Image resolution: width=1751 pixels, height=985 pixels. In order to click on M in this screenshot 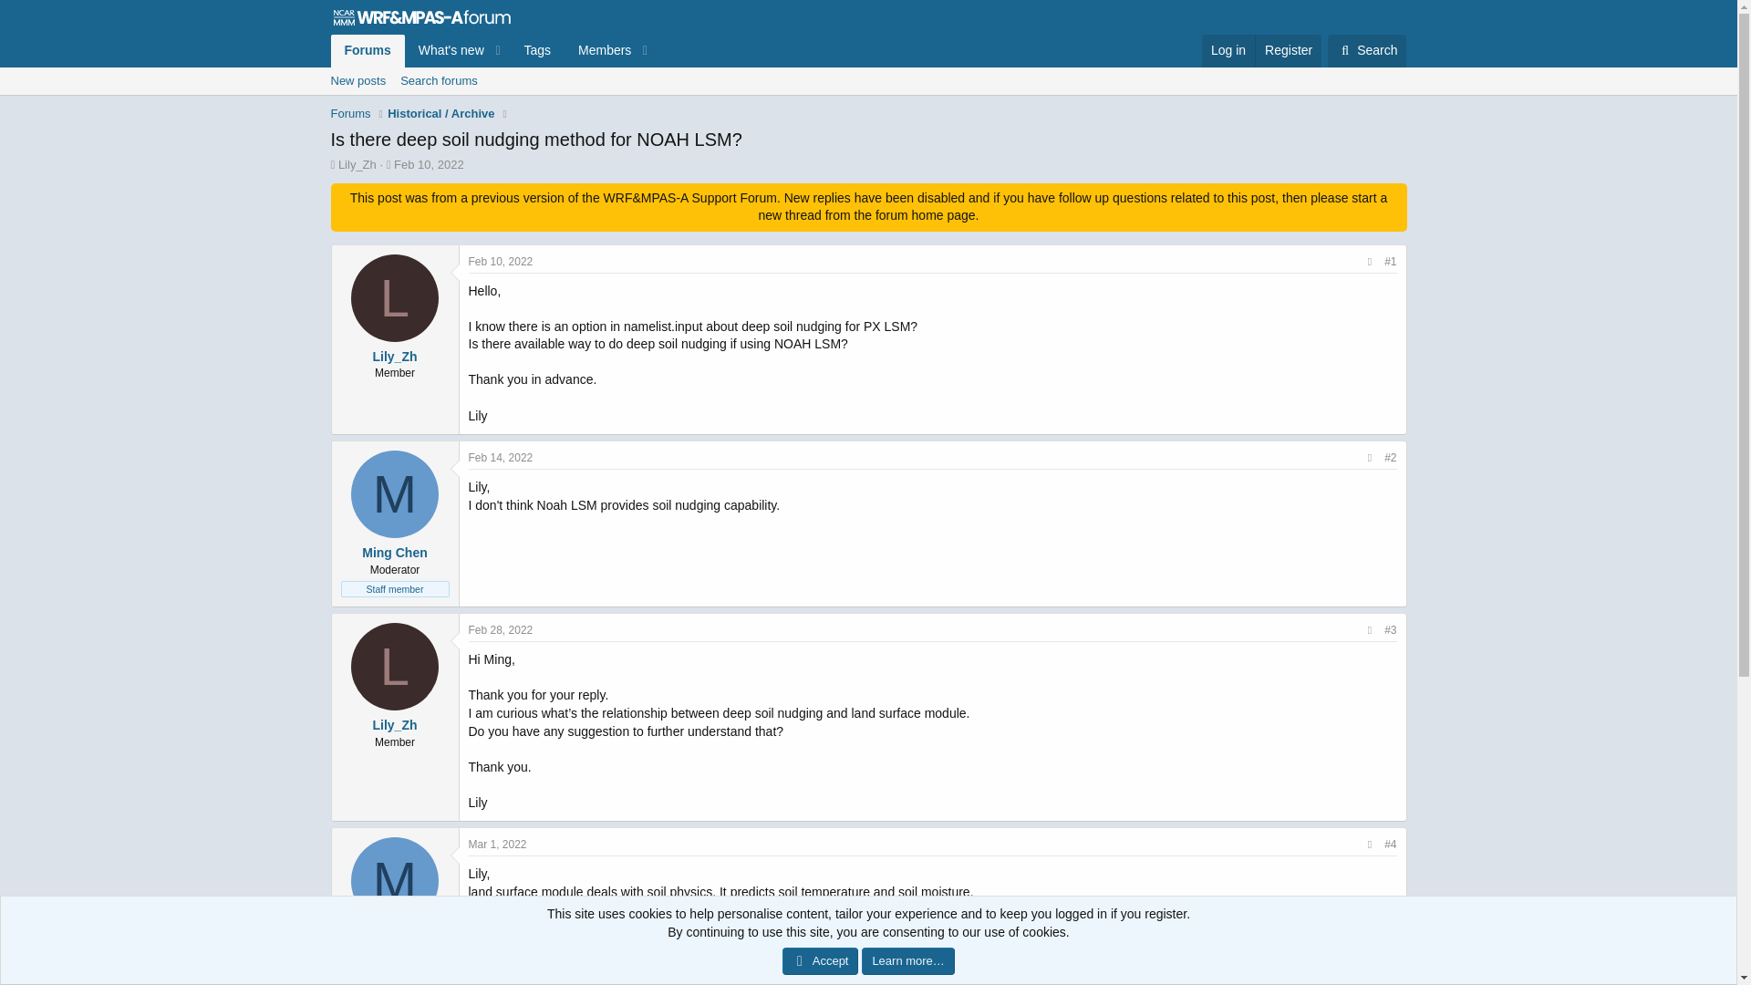, I will do `click(493, 51)`.